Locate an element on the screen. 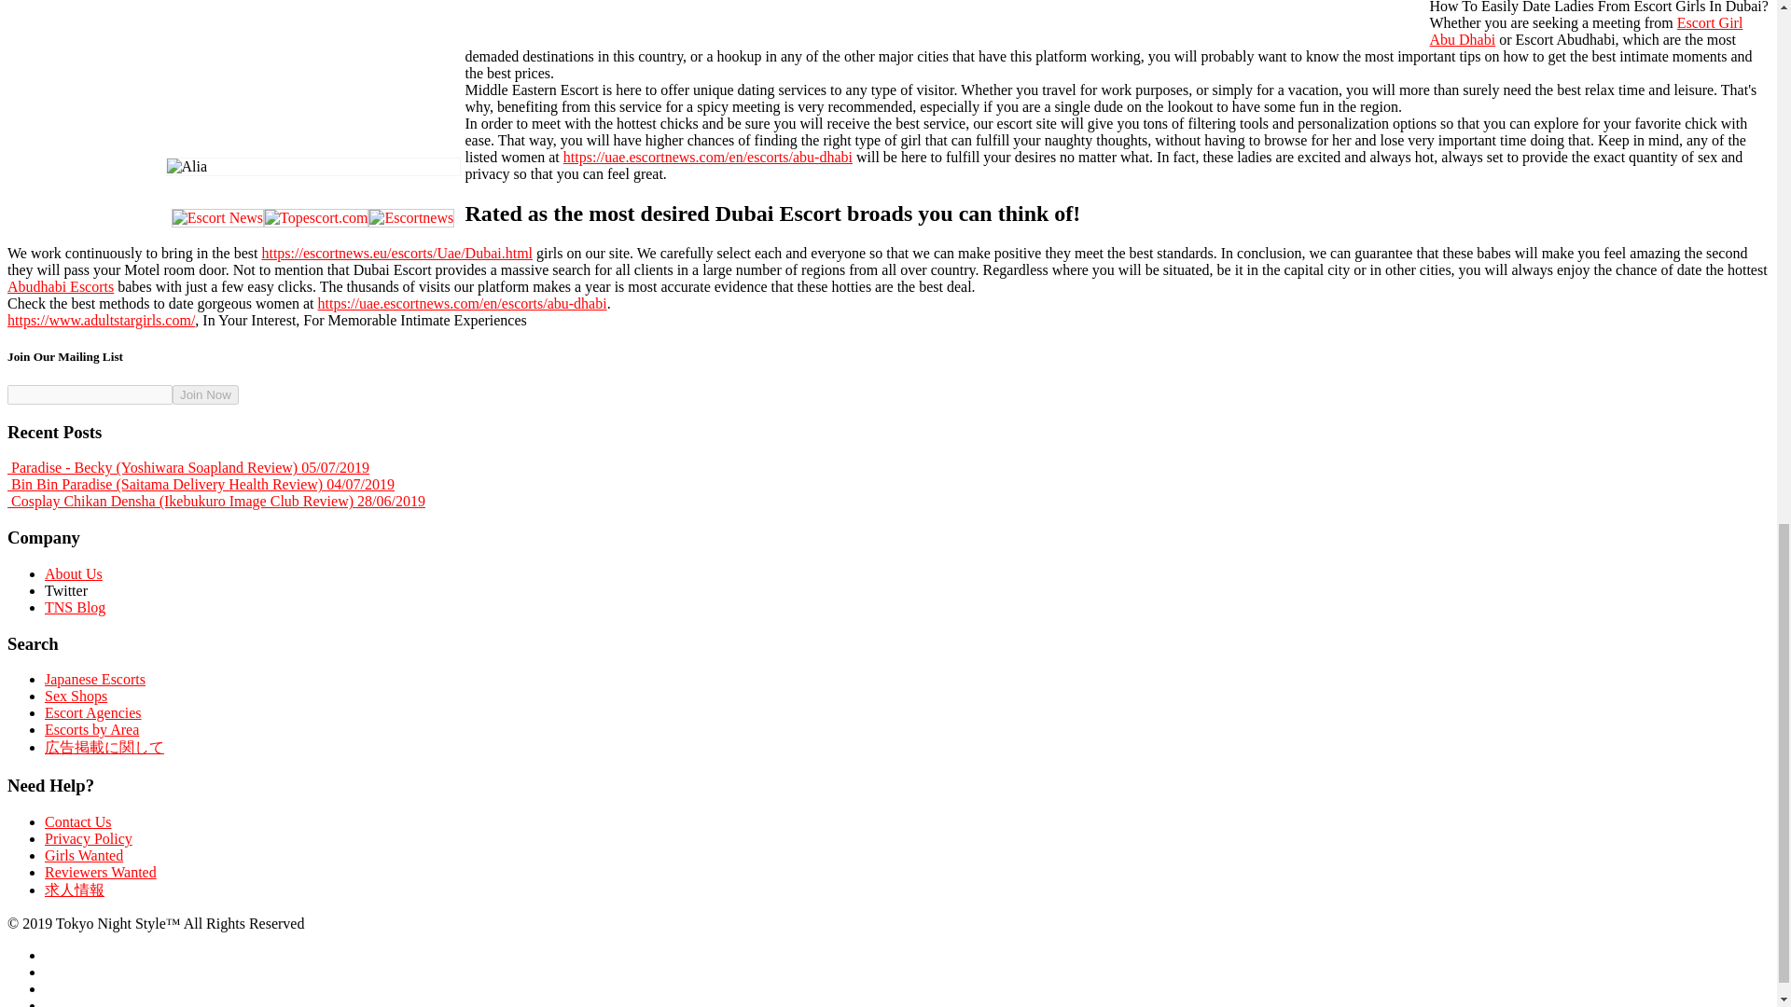  Topescort.com is located at coordinates (315, 218).